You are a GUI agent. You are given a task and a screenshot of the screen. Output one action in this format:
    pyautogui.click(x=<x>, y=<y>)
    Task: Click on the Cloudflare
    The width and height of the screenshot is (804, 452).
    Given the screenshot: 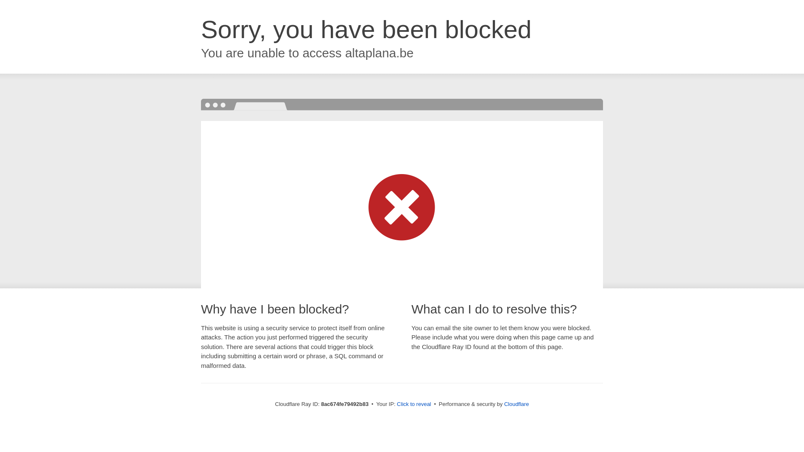 What is the action you would take?
    pyautogui.click(x=516, y=404)
    